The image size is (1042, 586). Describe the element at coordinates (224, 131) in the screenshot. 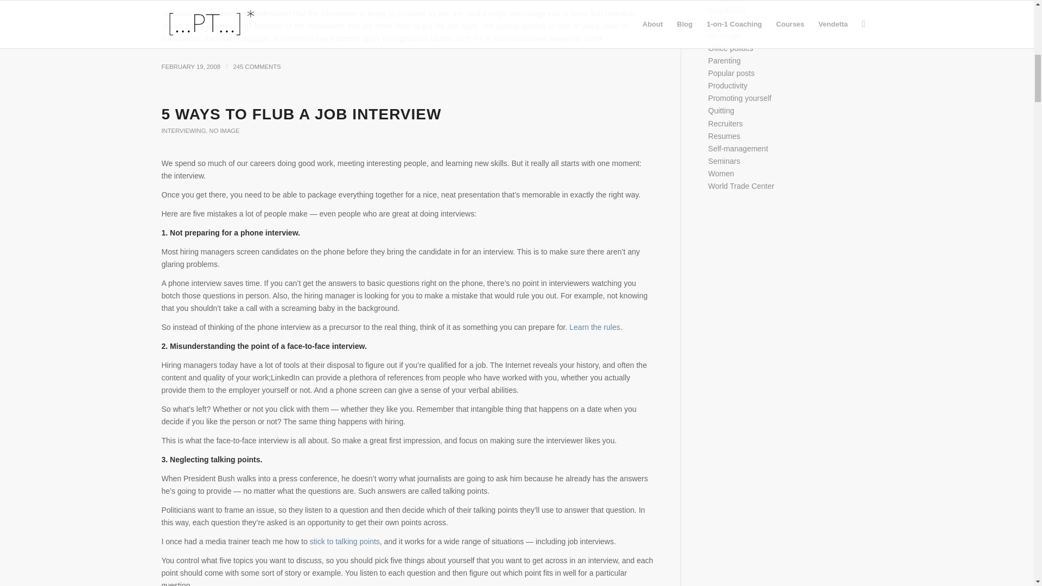

I see `NO IMAGE` at that location.